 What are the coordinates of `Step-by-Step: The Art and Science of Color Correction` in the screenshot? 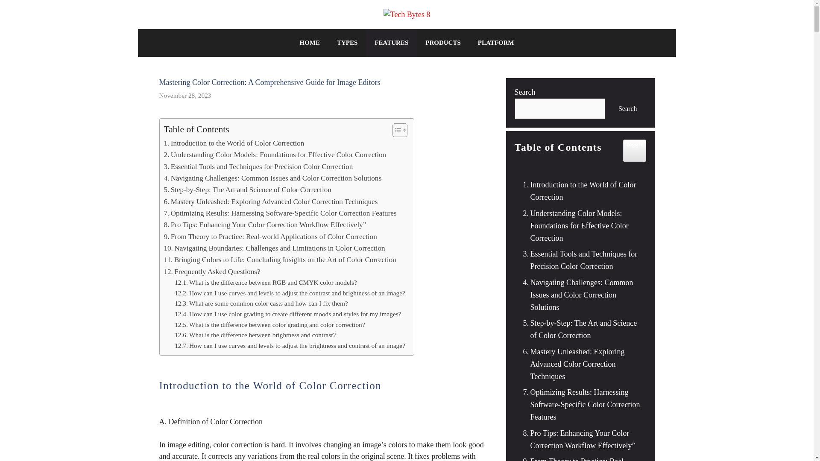 It's located at (248, 190).